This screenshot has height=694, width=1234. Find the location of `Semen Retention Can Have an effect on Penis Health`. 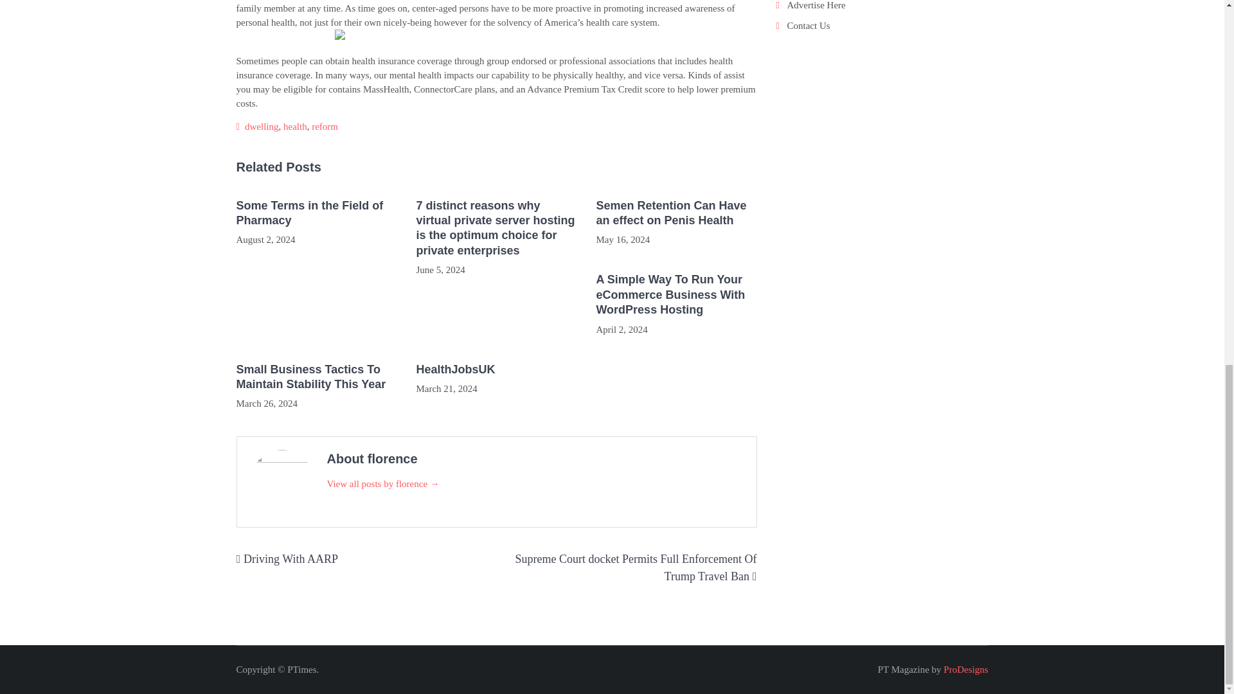

Semen Retention Can Have an effect on Penis Health is located at coordinates (676, 213).